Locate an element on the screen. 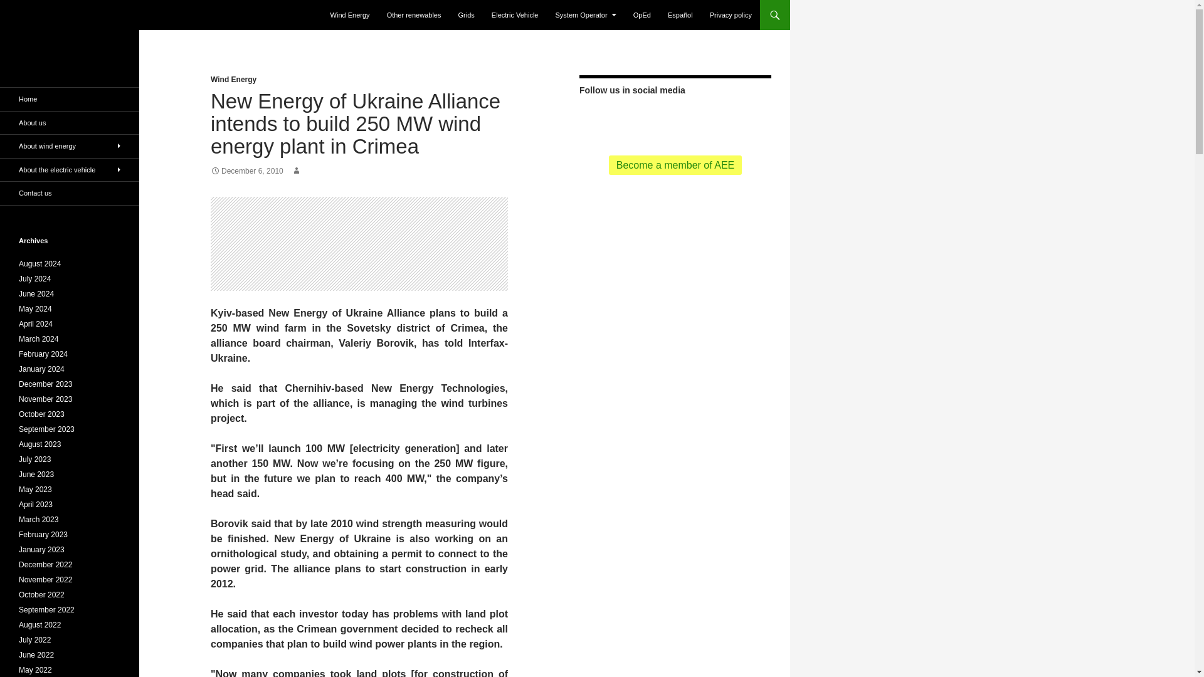 This screenshot has width=1204, height=677. facebook is located at coordinates (635, 119).